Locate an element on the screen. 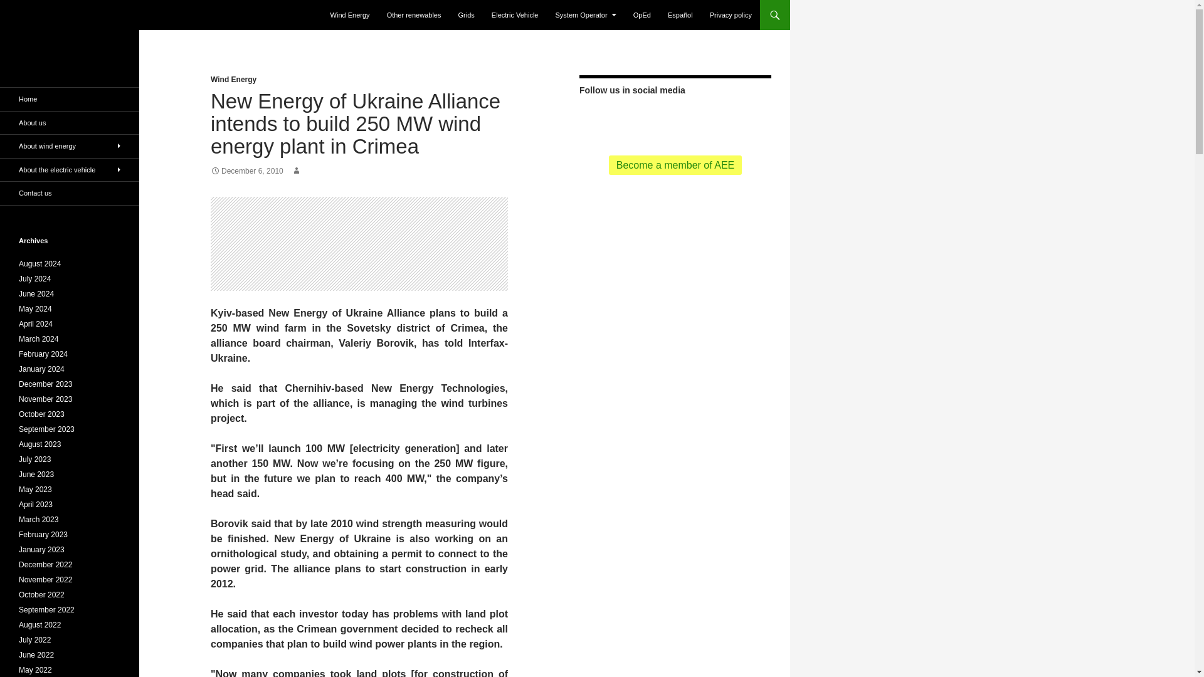 This screenshot has width=1204, height=677. facebook is located at coordinates (635, 119).